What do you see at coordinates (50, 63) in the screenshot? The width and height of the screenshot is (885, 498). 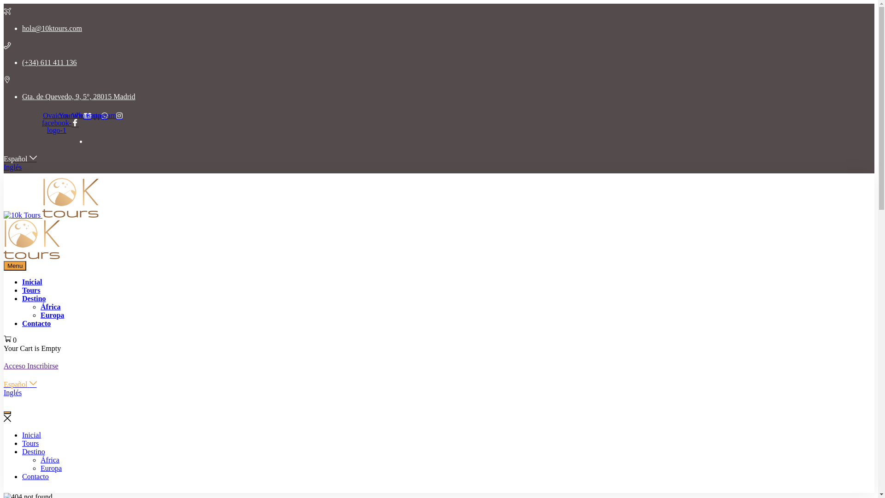 I see `(+34) 611 411 136` at bounding box center [50, 63].